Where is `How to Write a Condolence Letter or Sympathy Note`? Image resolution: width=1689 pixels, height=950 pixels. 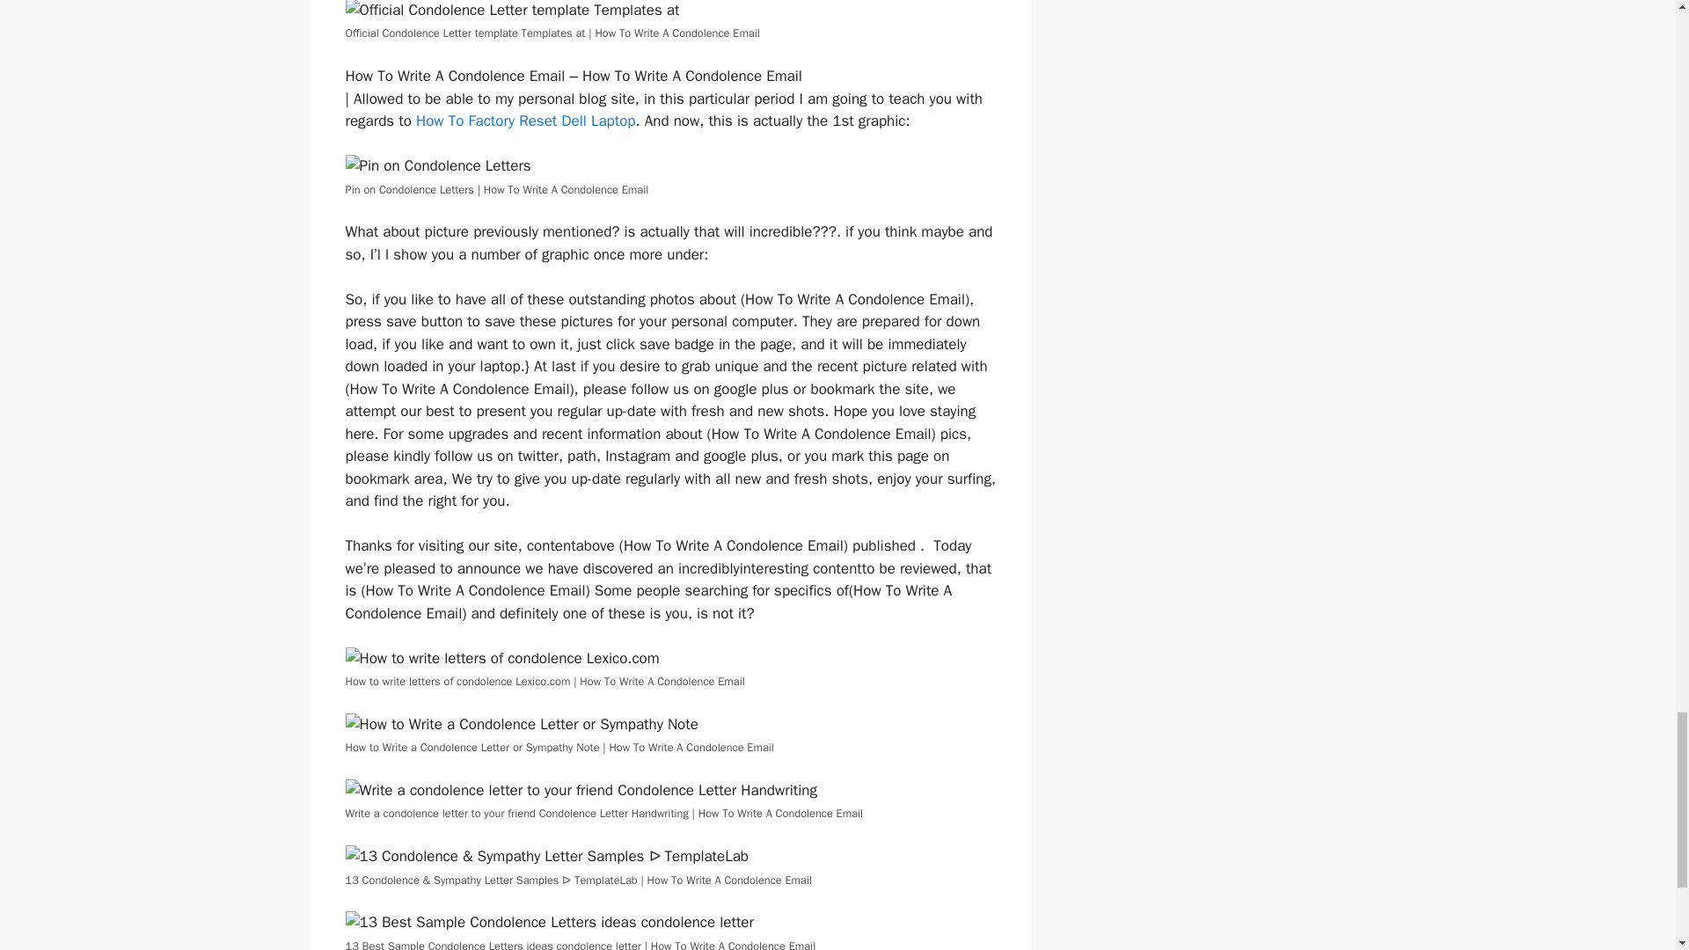
How to Write a Condolence Letter or Sympathy Note is located at coordinates (521, 725).